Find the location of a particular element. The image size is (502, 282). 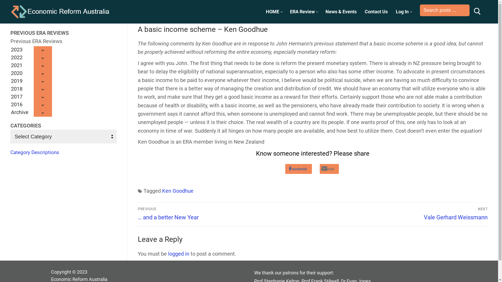

2016 is located at coordinates (31, 104).